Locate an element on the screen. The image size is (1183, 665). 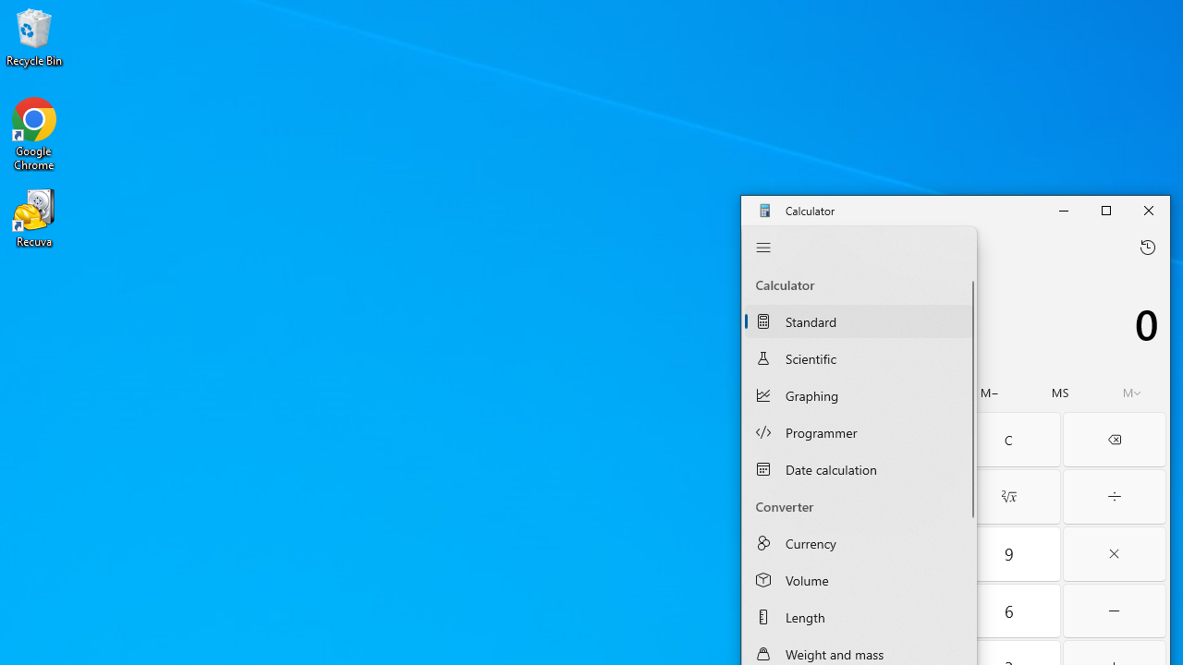
Open memory flyout is located at coordinates (1131, 393).